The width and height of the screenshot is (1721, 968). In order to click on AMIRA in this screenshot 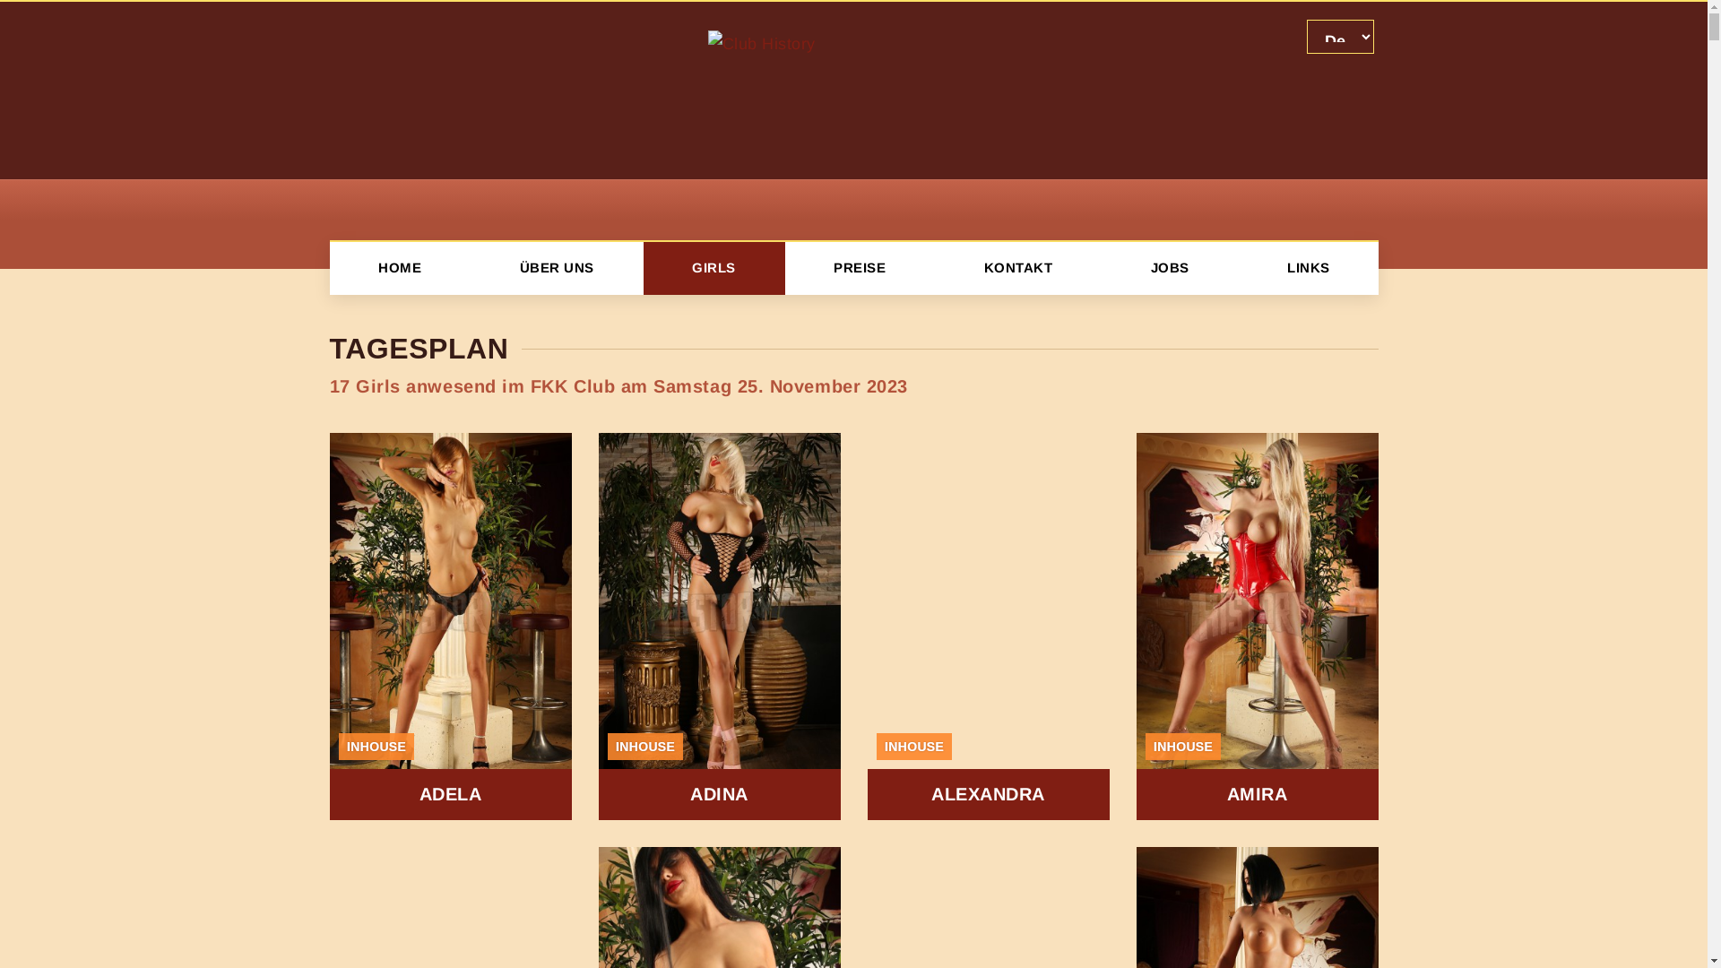, I will do `click(1258, 627)`.